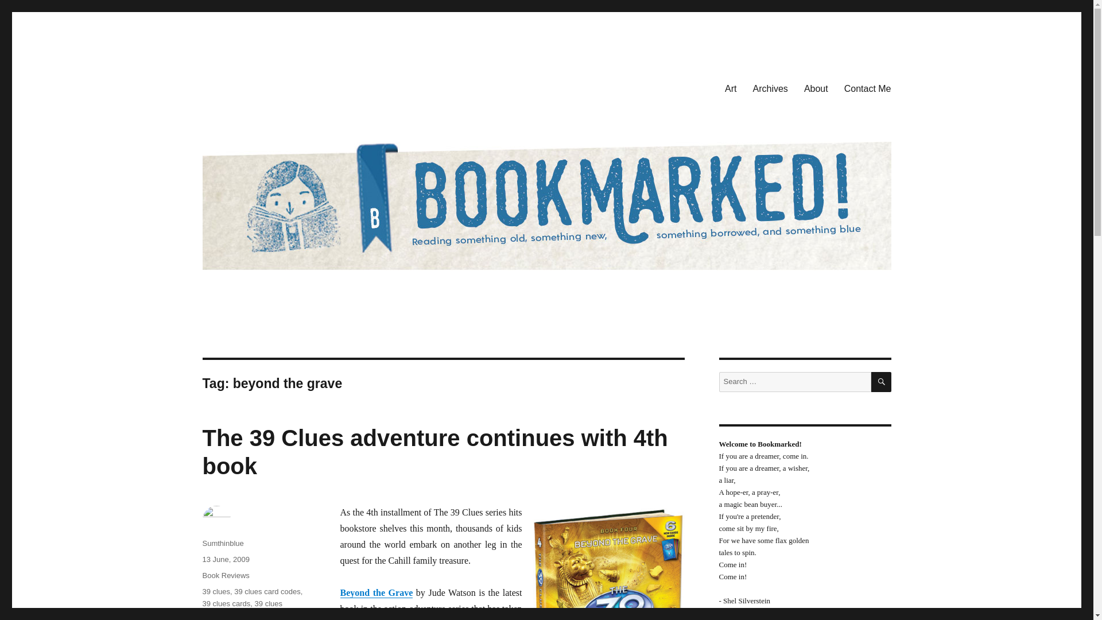 This screenshot has height=620, width=1102. What do you see at coordinates (242, 610) in the screenshot?
I see `39 clues codes` at bounding box center [242, 610].